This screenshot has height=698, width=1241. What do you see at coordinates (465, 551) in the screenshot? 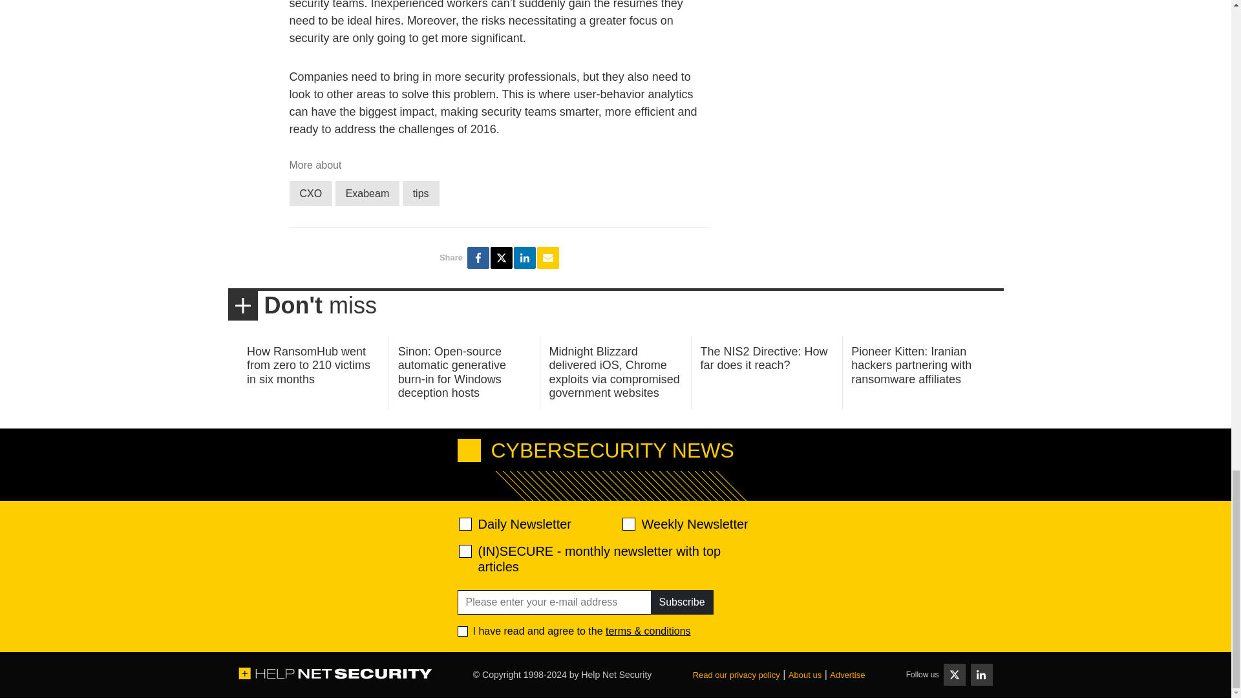
I see `28abe5d9ef` at bounding box center [465, 551].